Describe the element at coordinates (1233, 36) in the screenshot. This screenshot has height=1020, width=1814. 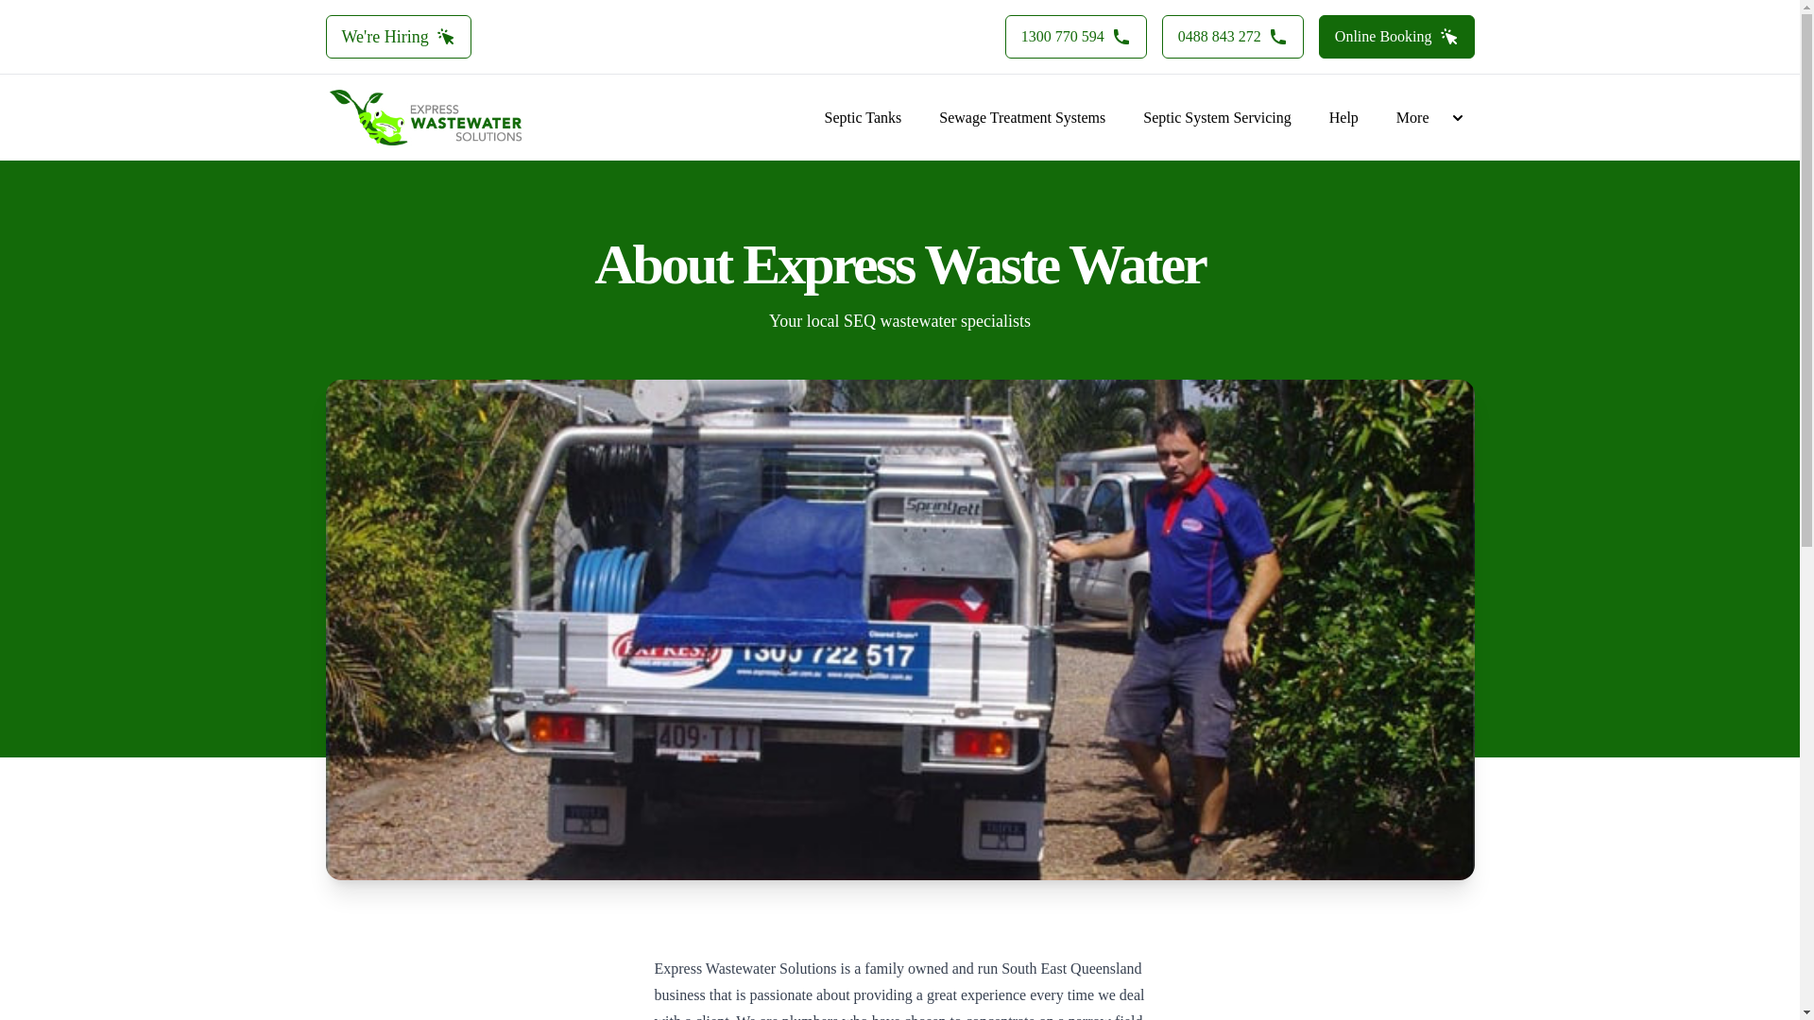
I see `Call Express Wastewater` at that location.